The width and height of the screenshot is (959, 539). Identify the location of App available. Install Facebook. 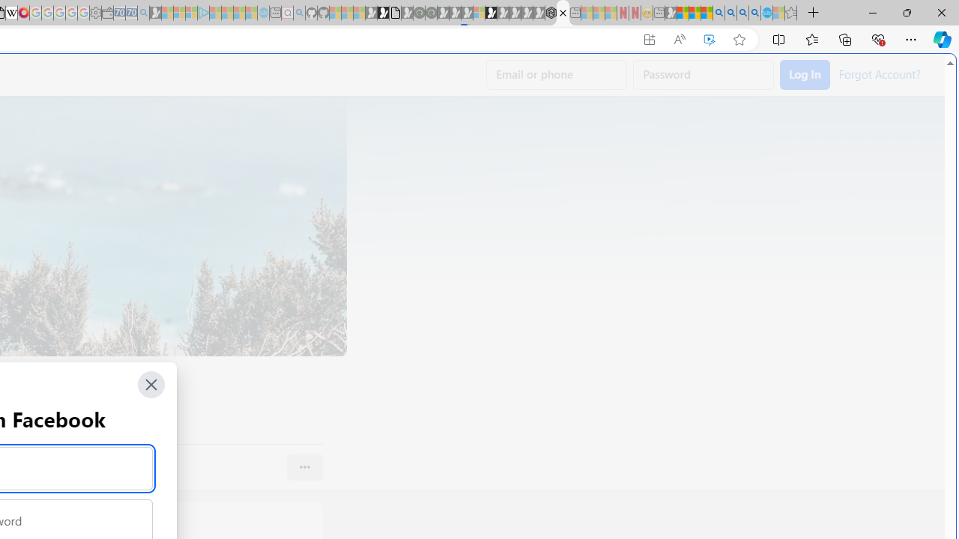
(650, 40).